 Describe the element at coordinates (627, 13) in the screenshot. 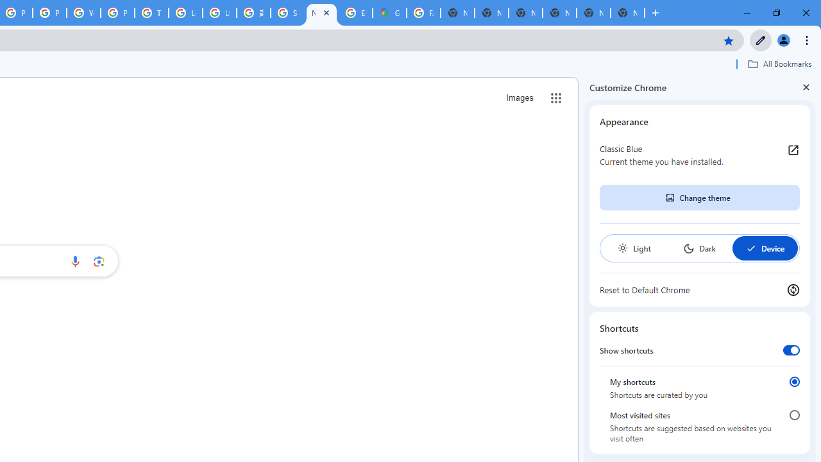

I see `New Tab` at that location.